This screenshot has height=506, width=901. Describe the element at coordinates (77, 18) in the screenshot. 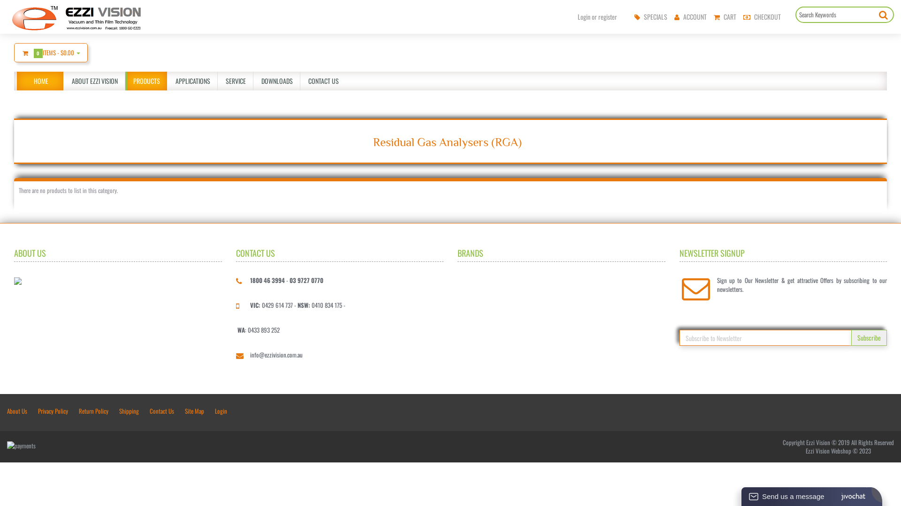

I see `Ezzi Vision Webshop` at that location.